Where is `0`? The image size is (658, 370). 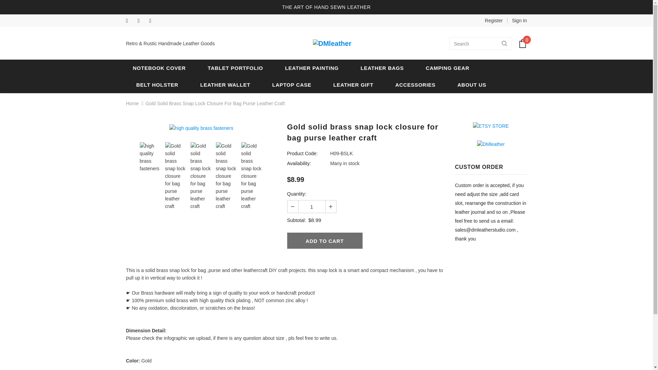 0 is located at coordinates (522, 44).